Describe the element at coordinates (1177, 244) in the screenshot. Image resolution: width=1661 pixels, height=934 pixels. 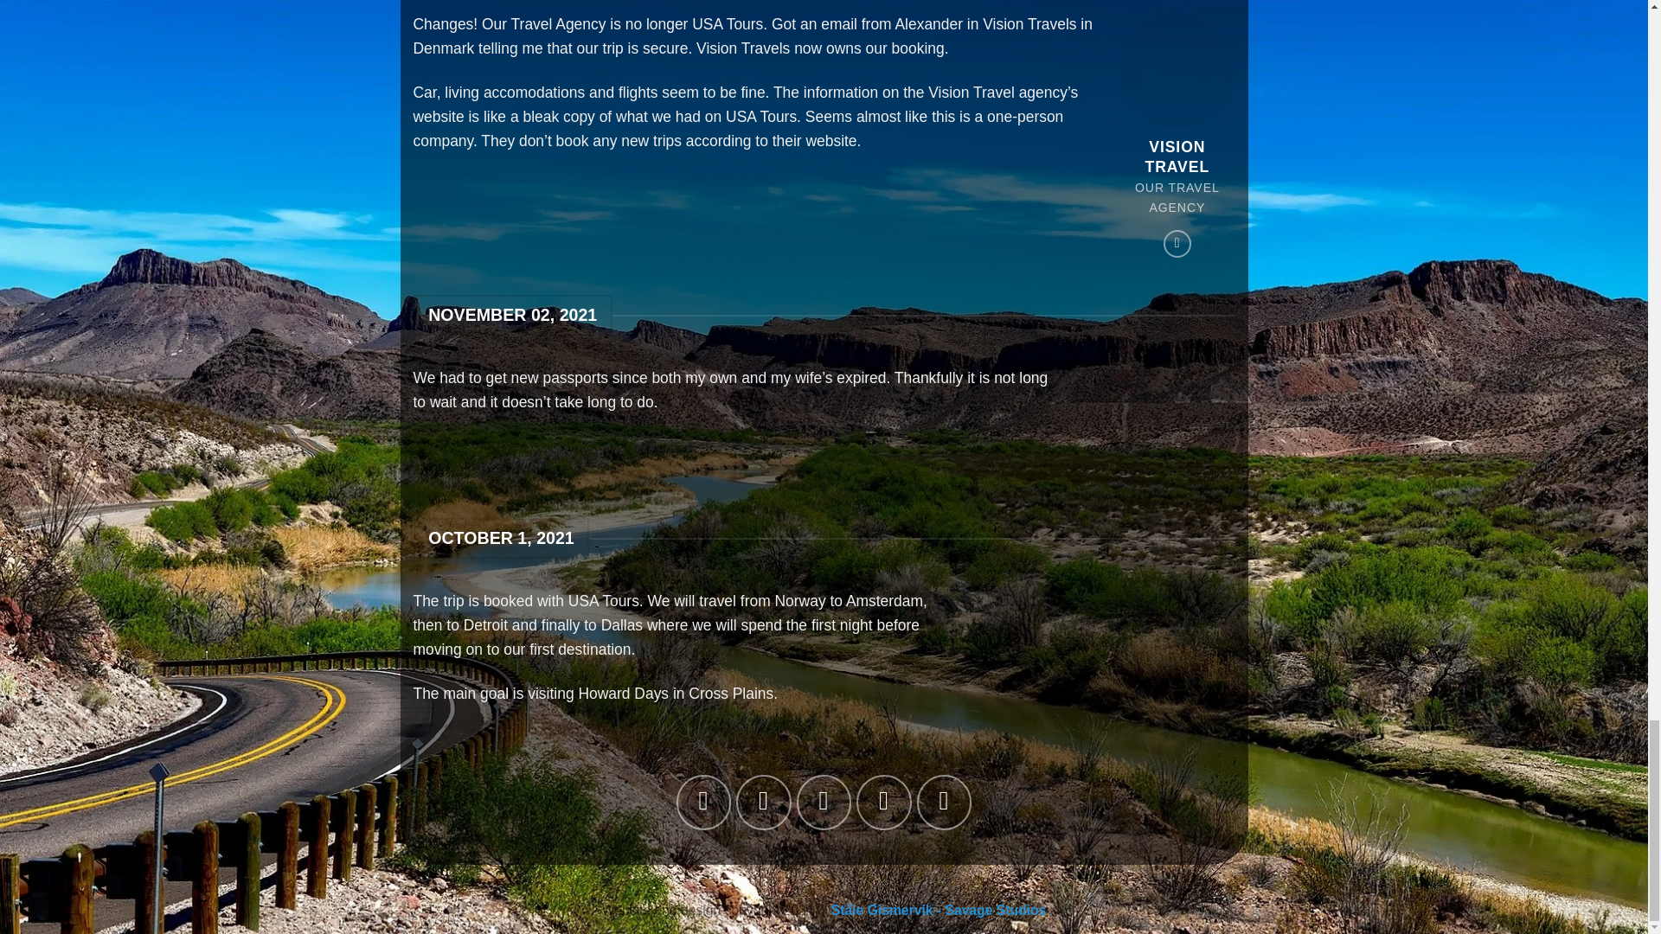
I see `Follow on Facebook` at that location.